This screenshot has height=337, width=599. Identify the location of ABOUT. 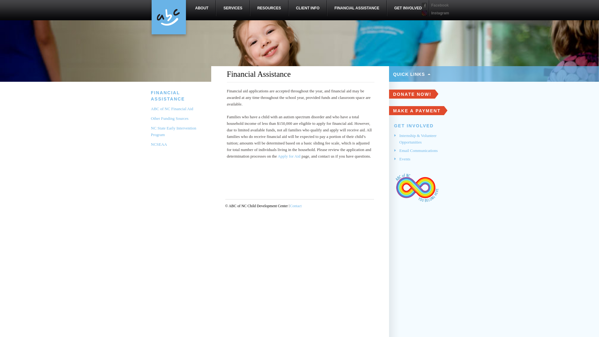
(202, 8).